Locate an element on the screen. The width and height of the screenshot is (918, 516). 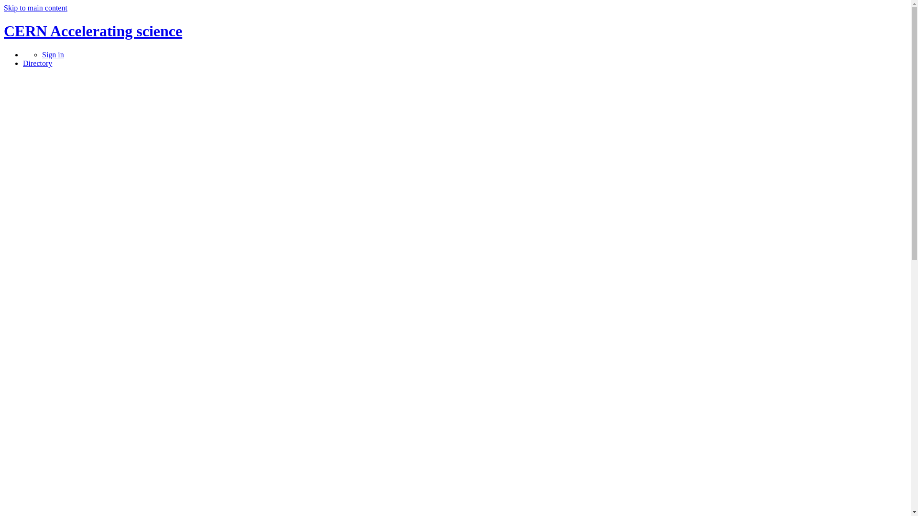
CERN Accelerating science is located at coordinates (93, 31).